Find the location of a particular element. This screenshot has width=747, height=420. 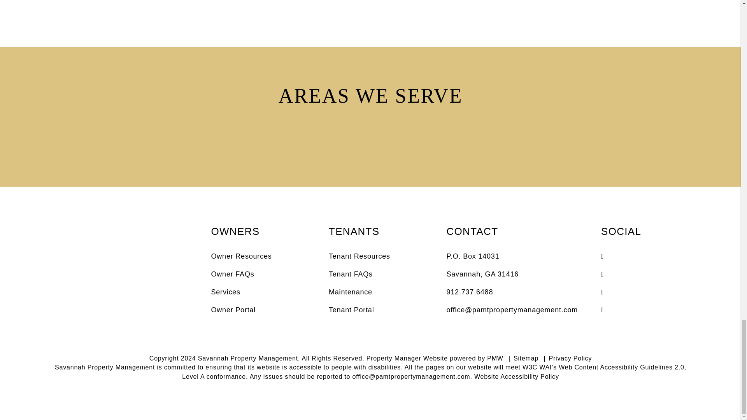

opens in new tab is located at coordinates (233, 310).